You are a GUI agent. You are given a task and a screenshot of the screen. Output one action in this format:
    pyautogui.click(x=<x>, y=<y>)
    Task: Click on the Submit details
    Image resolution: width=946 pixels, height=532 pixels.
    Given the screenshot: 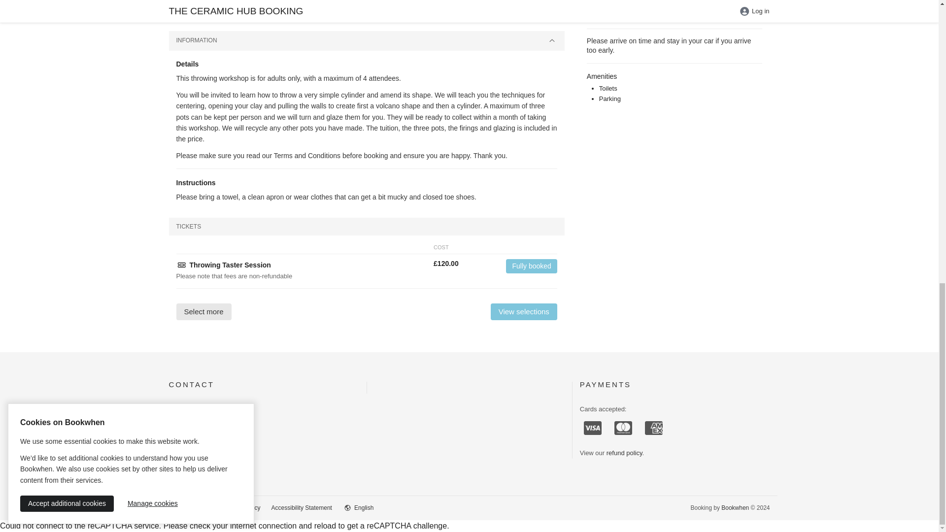 What is the action you would take?
    pyautogui.click(x=339, y=1)
    